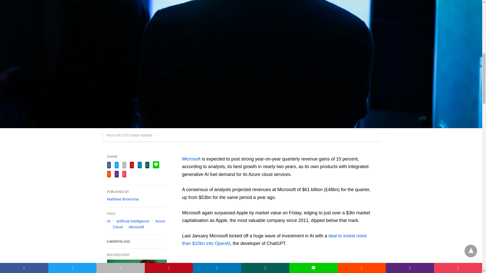 The image size is (486, 273). I want to click on Azure, so click(160, 221).